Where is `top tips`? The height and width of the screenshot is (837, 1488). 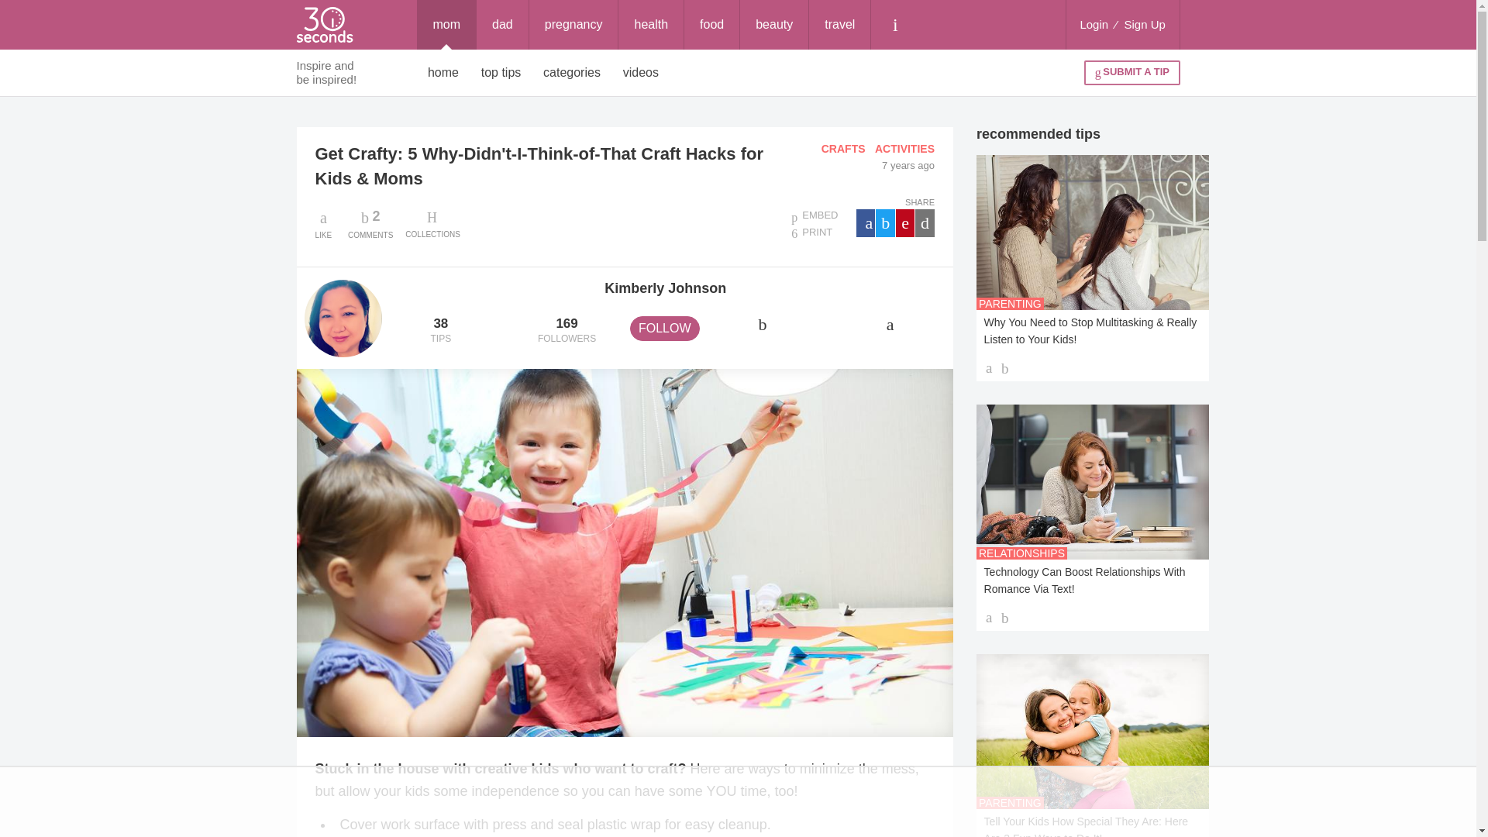 top tips is located at coordinates (501, 73).